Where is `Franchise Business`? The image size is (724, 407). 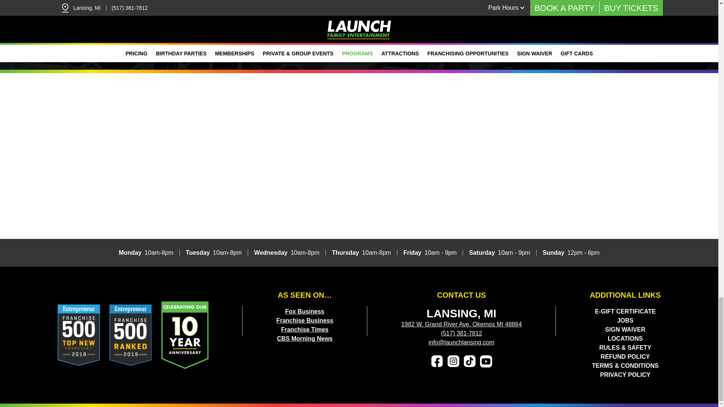 Franchise Business is located at coordinates (305, 320).